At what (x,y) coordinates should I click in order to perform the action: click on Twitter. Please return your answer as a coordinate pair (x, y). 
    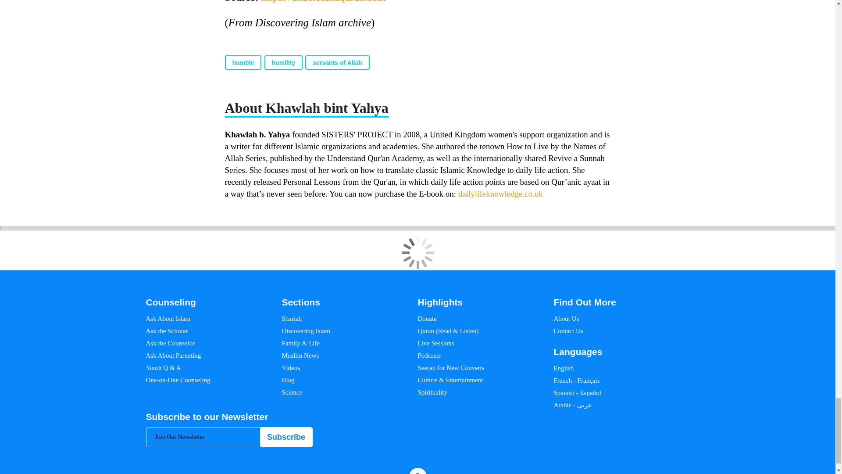
    Looking at the image, I should click on (617, 473).